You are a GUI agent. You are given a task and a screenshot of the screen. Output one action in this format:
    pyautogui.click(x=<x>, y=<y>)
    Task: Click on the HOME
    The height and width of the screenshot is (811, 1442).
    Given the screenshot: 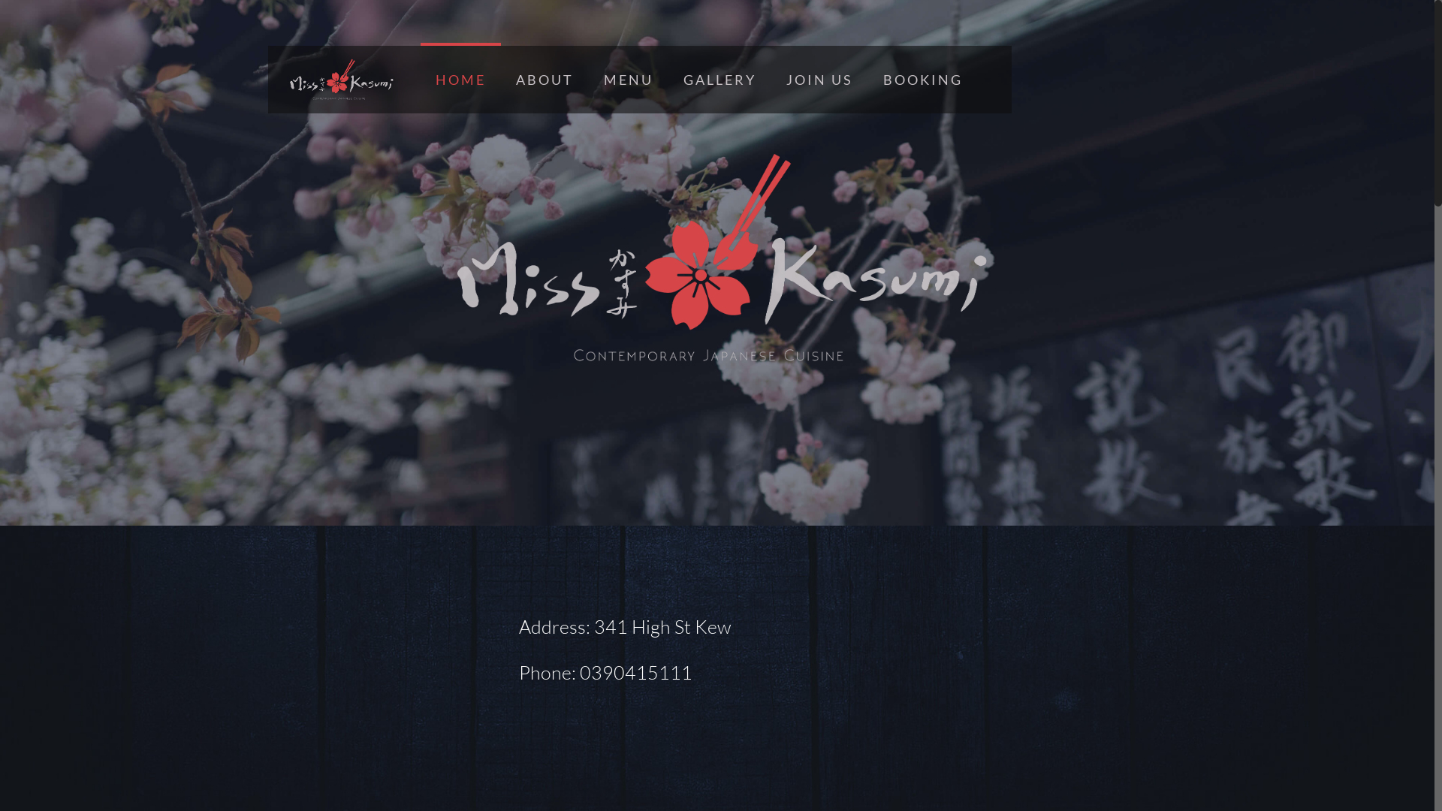 What is the action you would take?
    pyautogui.click(x=461, y=80)
    